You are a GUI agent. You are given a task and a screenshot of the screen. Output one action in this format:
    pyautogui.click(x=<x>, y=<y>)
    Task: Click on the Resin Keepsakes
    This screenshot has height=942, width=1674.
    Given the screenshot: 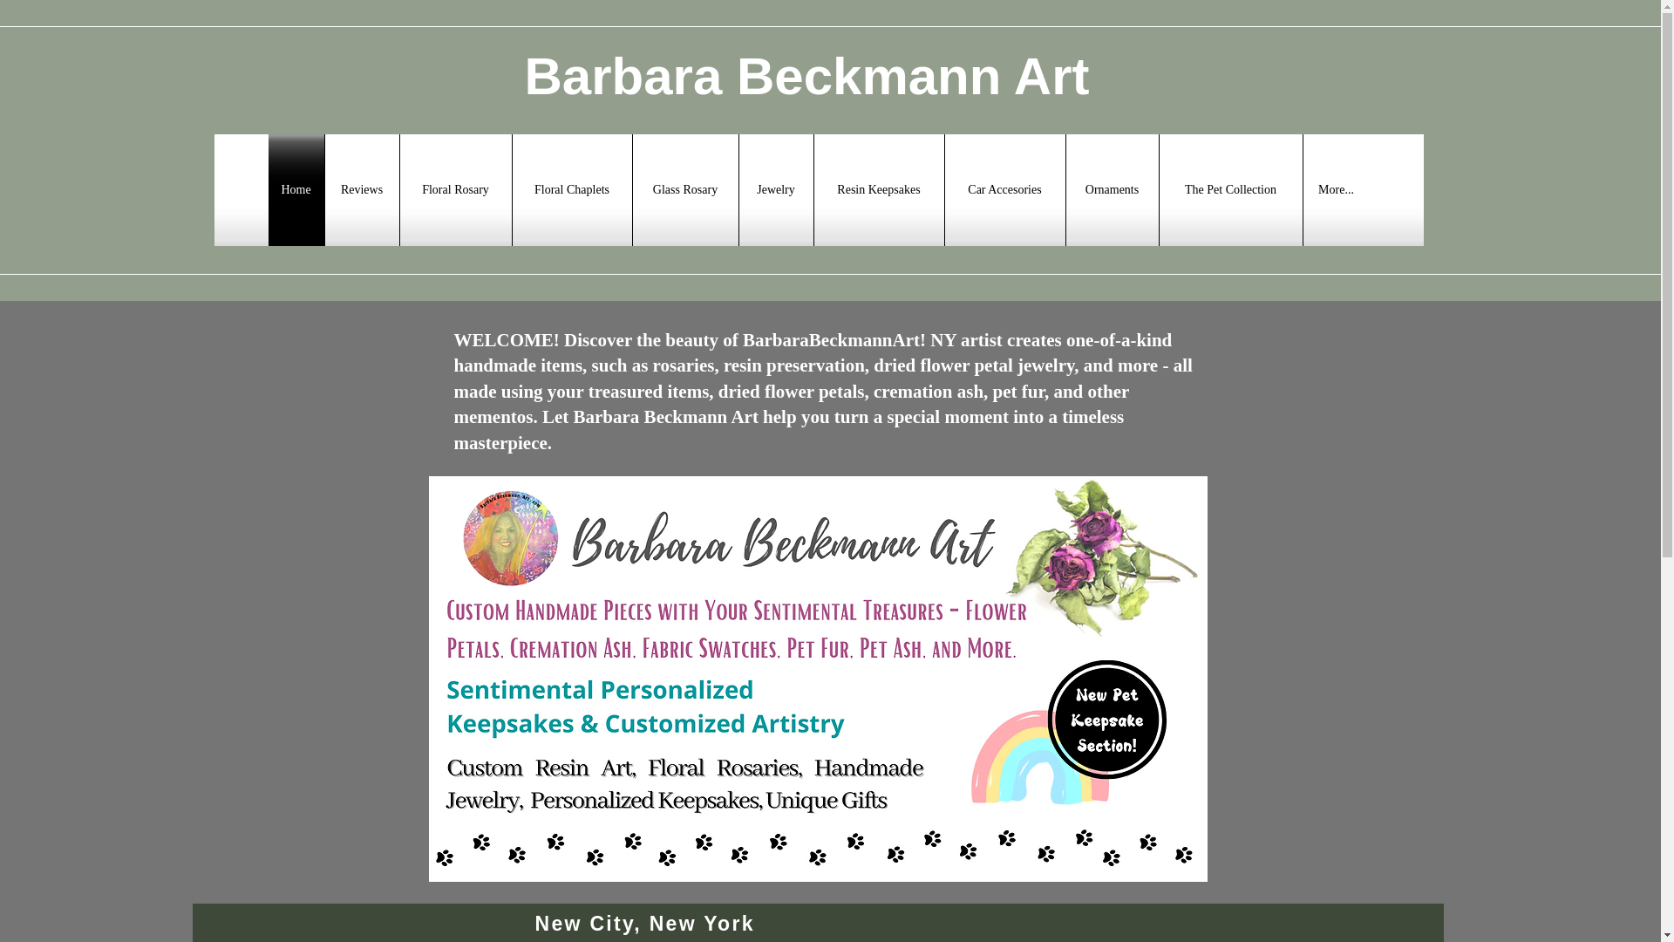 What is the action you would take?
    pyautogui.click(x=879, y=190)
    